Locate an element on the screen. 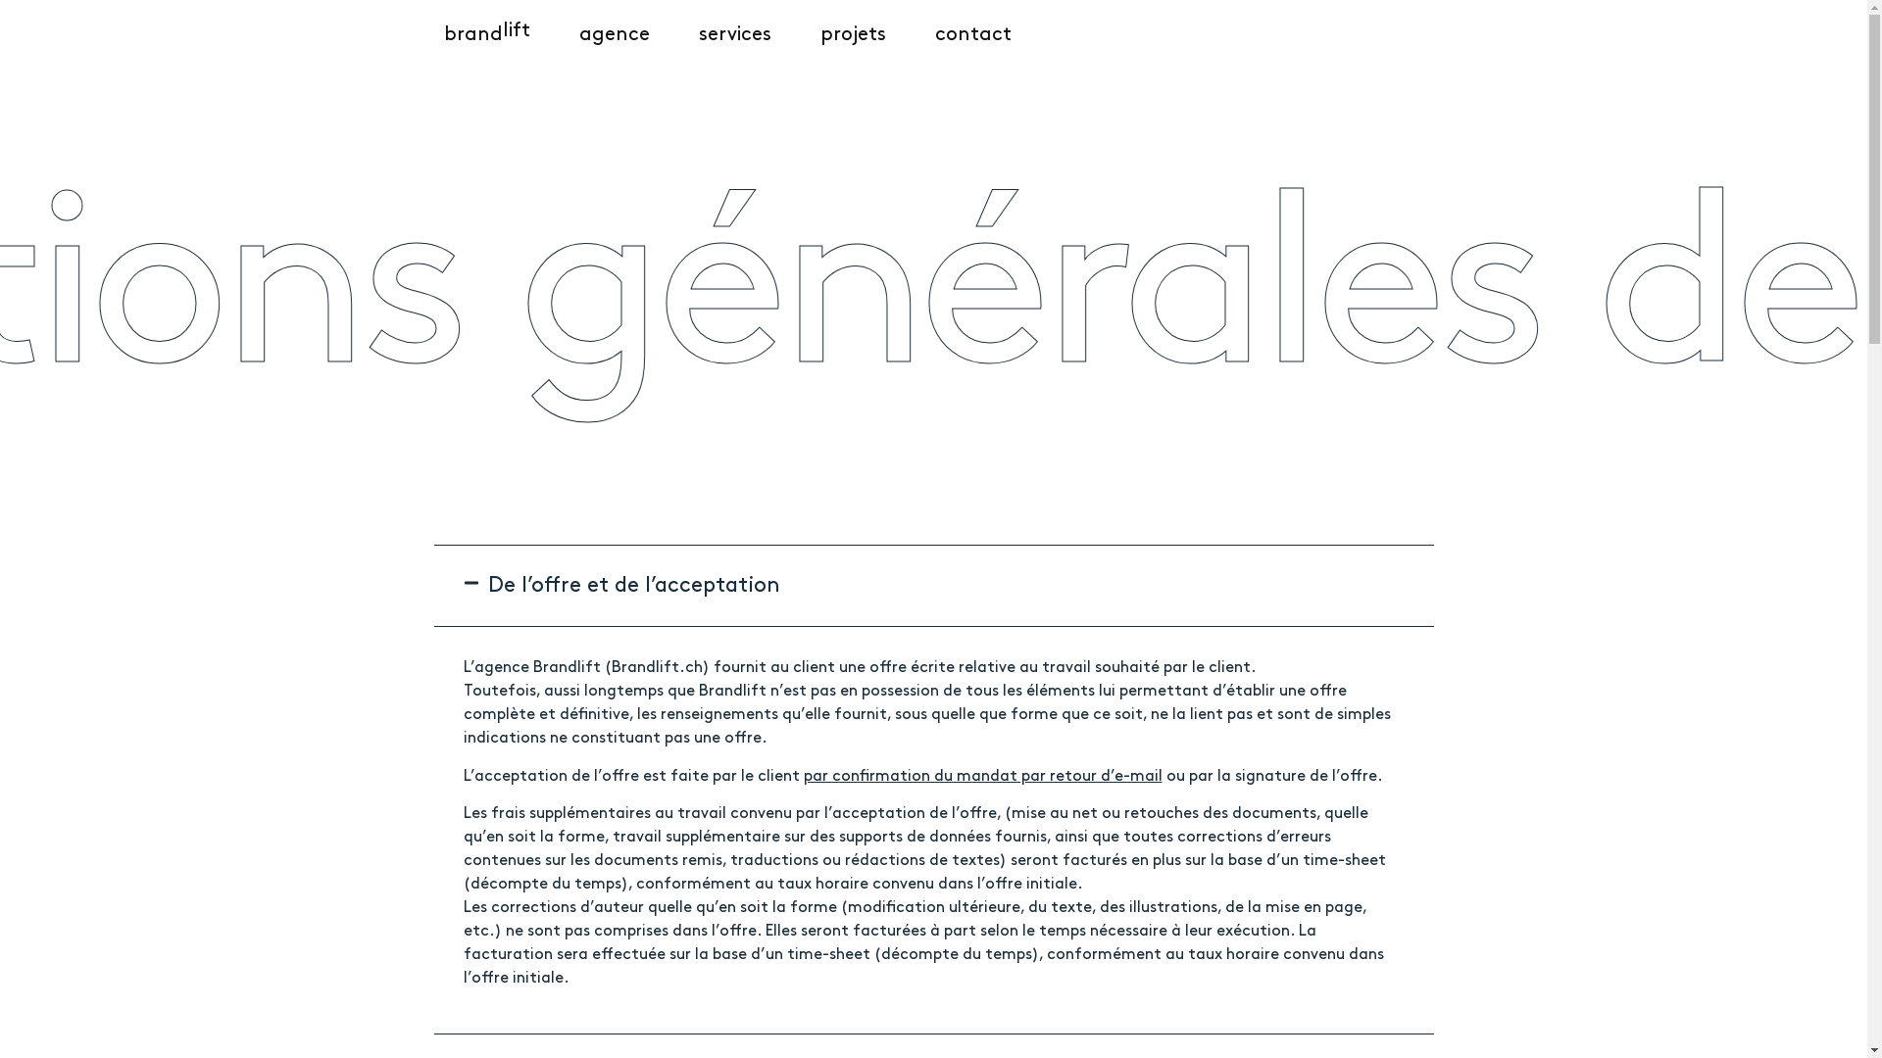  services is located at coordinates (734, 35).